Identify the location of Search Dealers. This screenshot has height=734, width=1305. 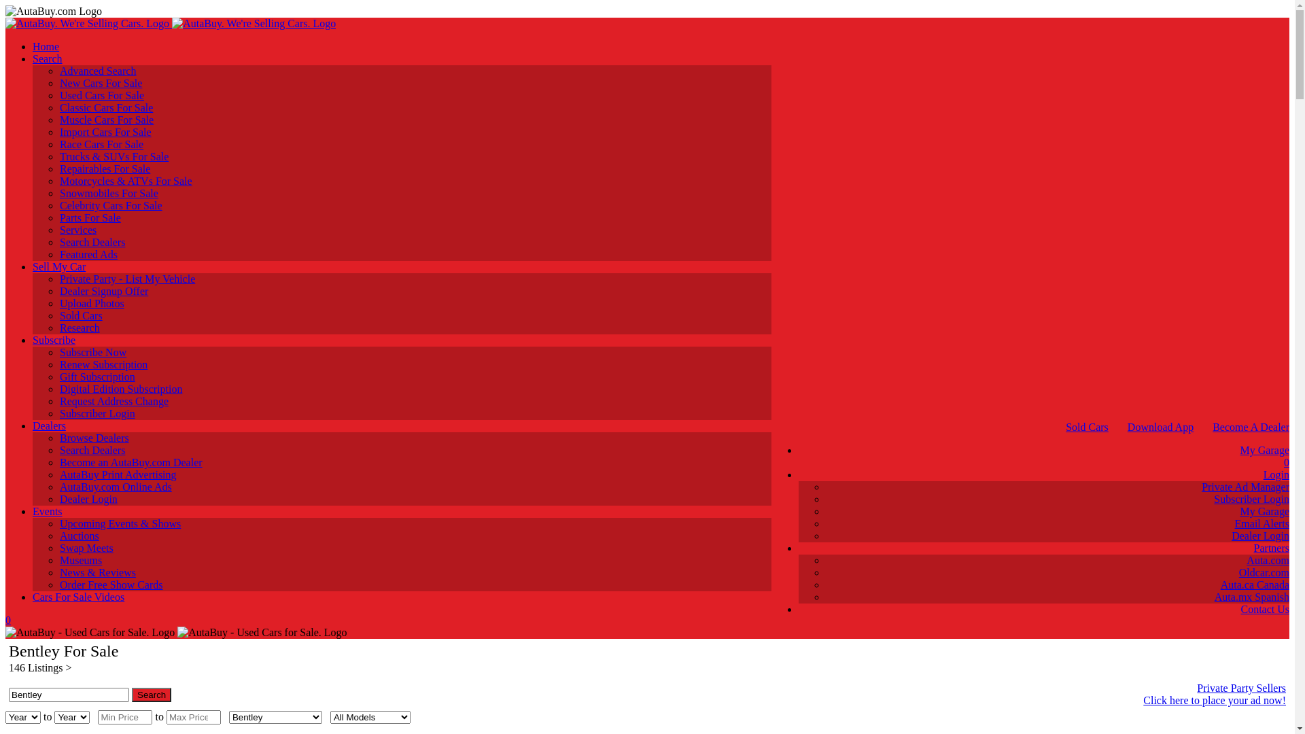
(92, 450).